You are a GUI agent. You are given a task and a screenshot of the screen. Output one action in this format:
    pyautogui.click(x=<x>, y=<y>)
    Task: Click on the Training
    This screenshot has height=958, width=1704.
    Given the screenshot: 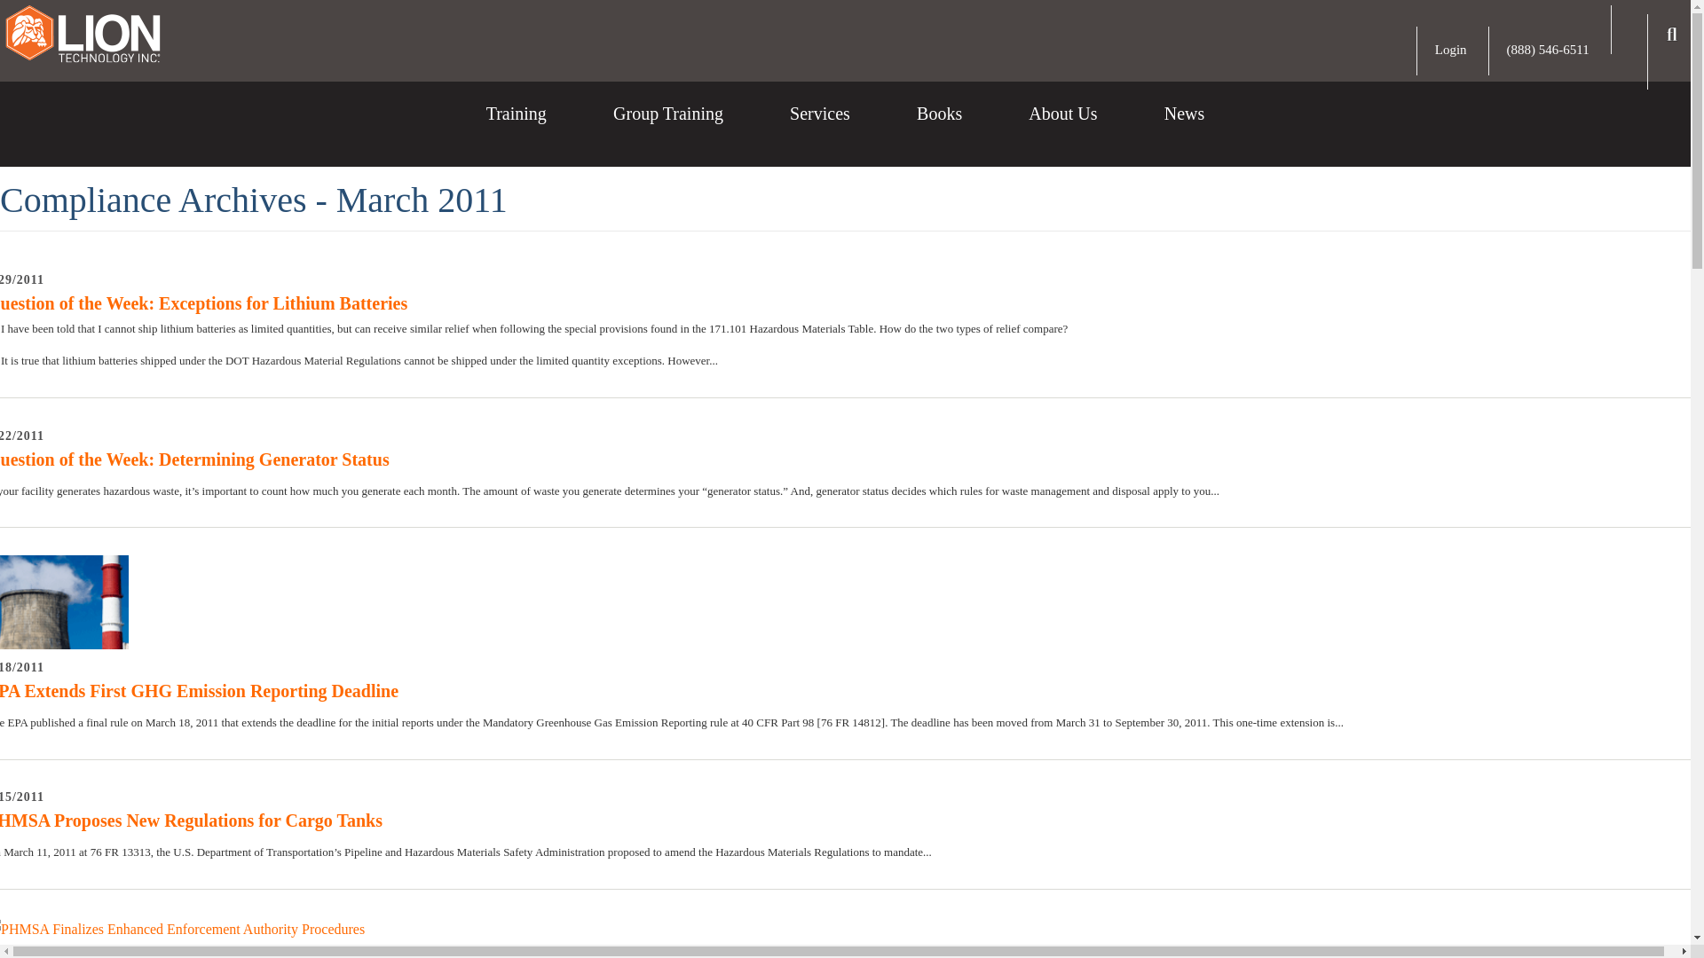 What is the action you would take?
    pyautogui.click(x=517, y=128)
    